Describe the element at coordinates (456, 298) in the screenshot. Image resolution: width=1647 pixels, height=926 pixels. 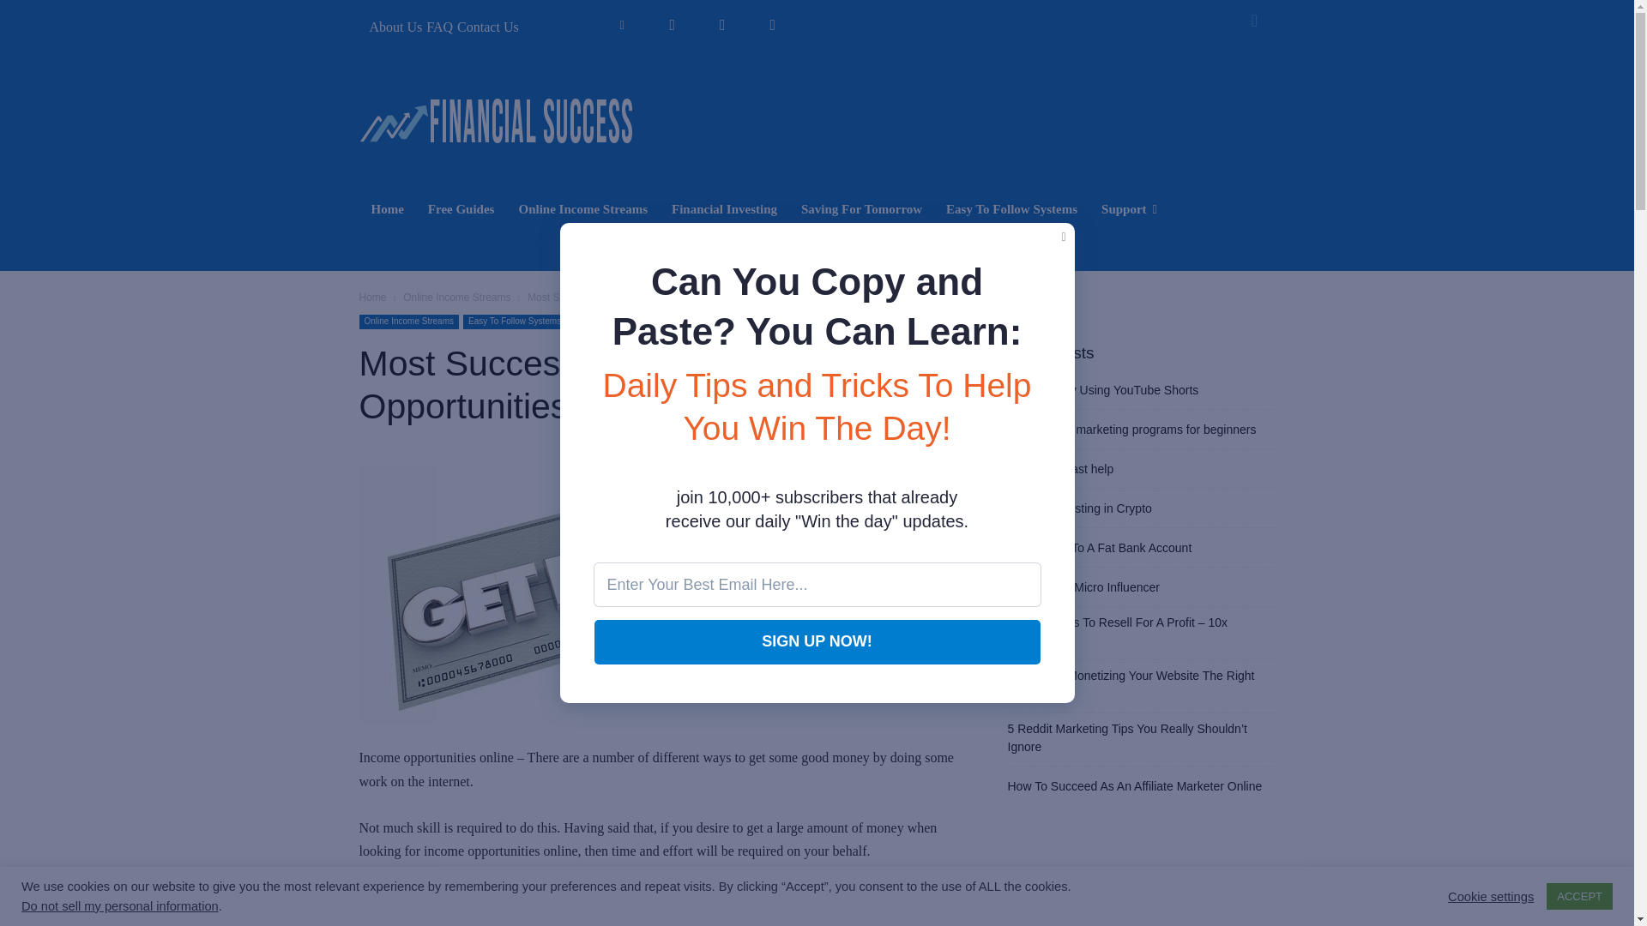
I see `Online Income Streams` at that location.